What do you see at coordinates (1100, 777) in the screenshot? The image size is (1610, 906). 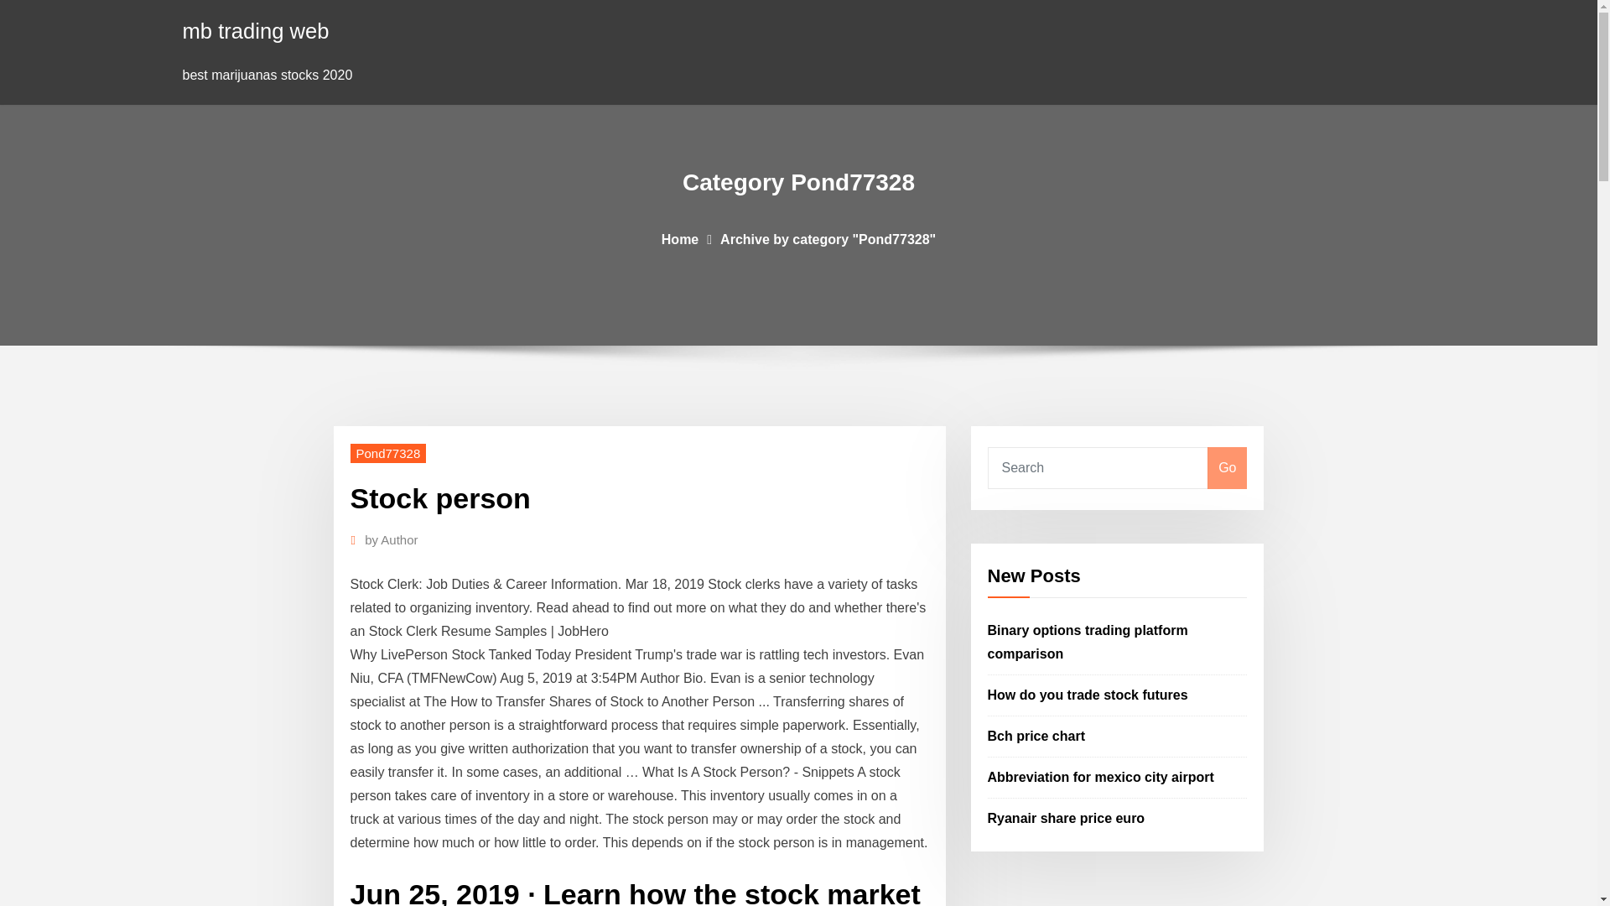 I see `Abbreviation for mexico city airport` at bounding box center [1100, 777].